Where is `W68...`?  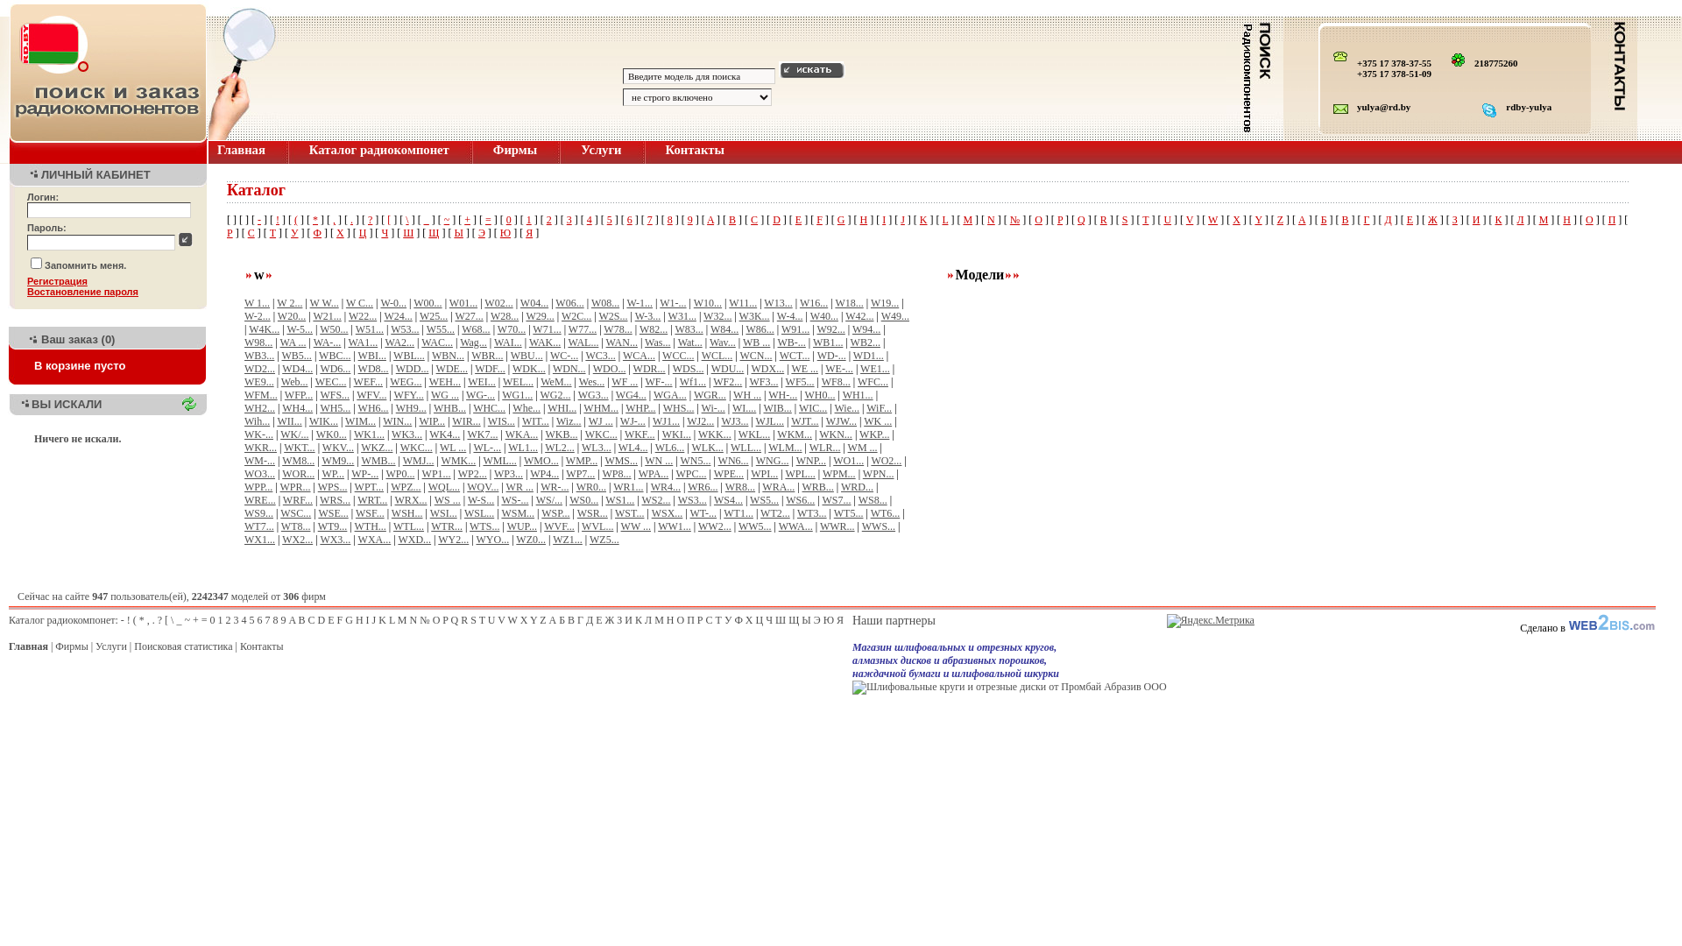
W68... is located at coordinates (476, 329).